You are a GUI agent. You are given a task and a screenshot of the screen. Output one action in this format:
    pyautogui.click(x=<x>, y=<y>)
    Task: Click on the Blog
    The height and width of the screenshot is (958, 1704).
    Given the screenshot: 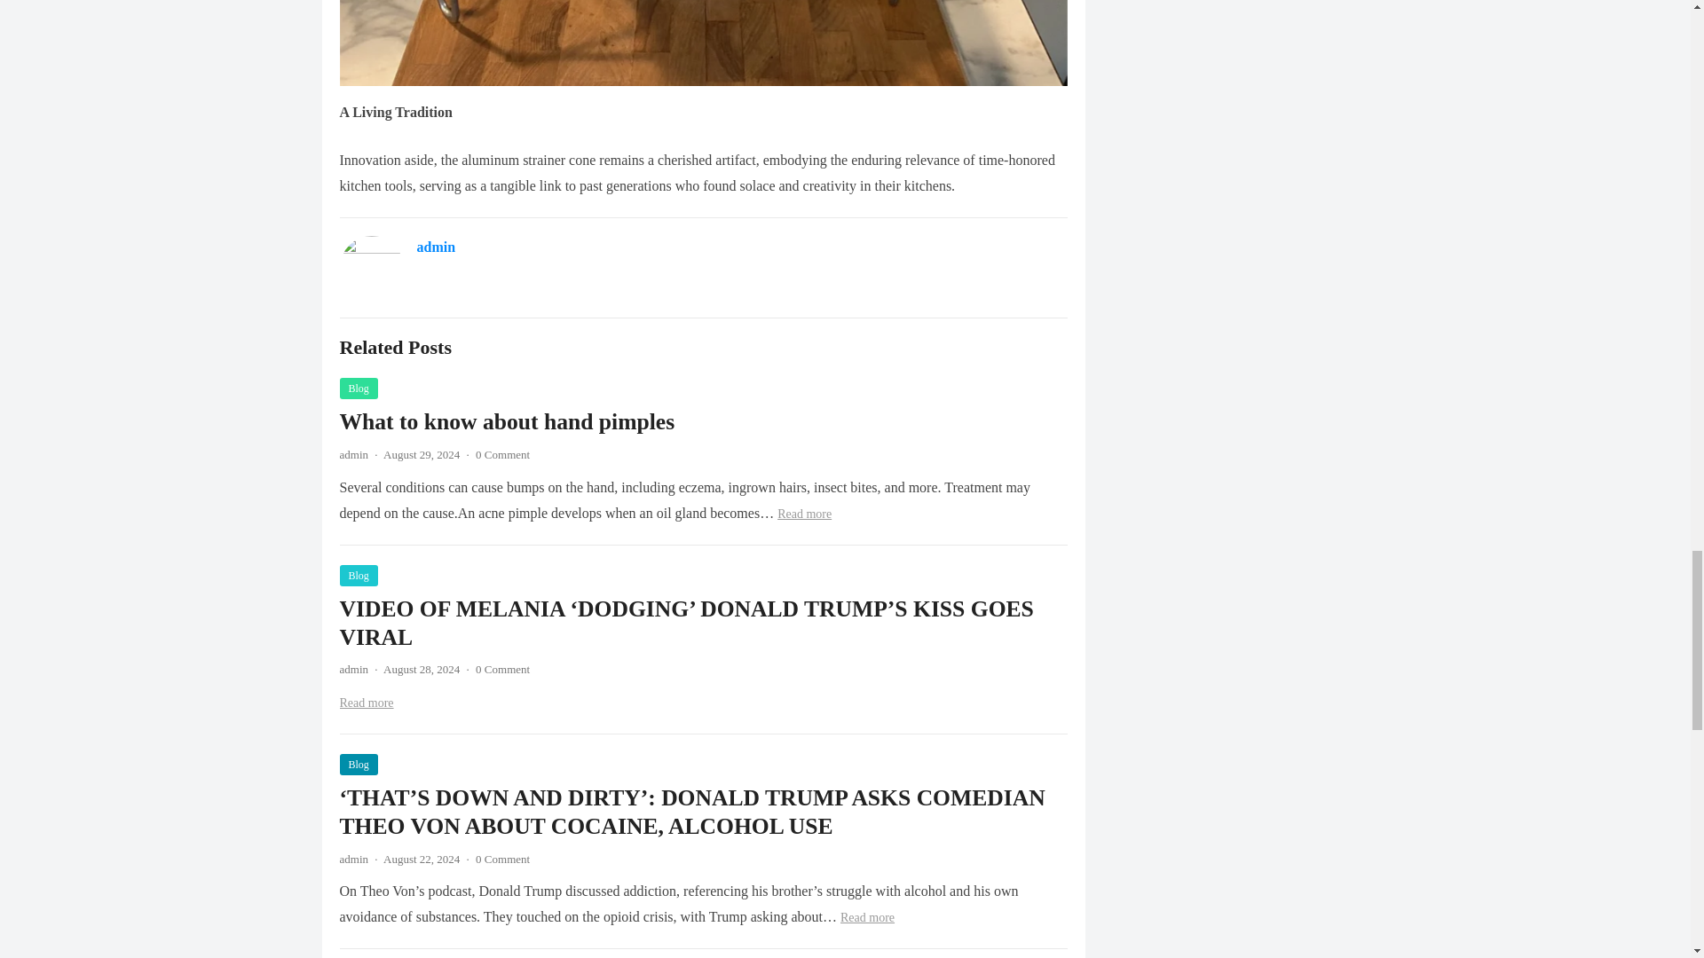 What is the action you would take?
    pyautogui.click(x=358, y=764)
    